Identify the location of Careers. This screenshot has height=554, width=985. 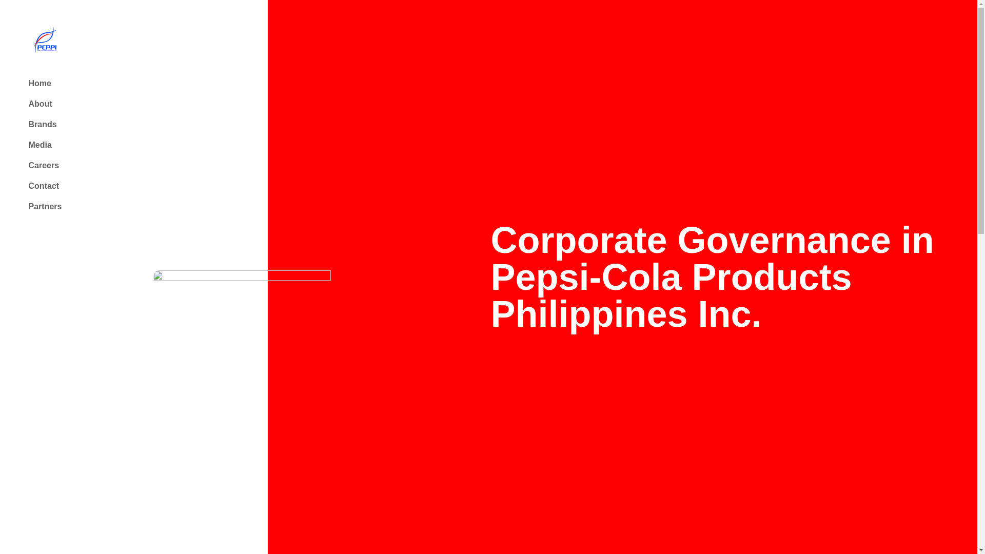
(44, 165).